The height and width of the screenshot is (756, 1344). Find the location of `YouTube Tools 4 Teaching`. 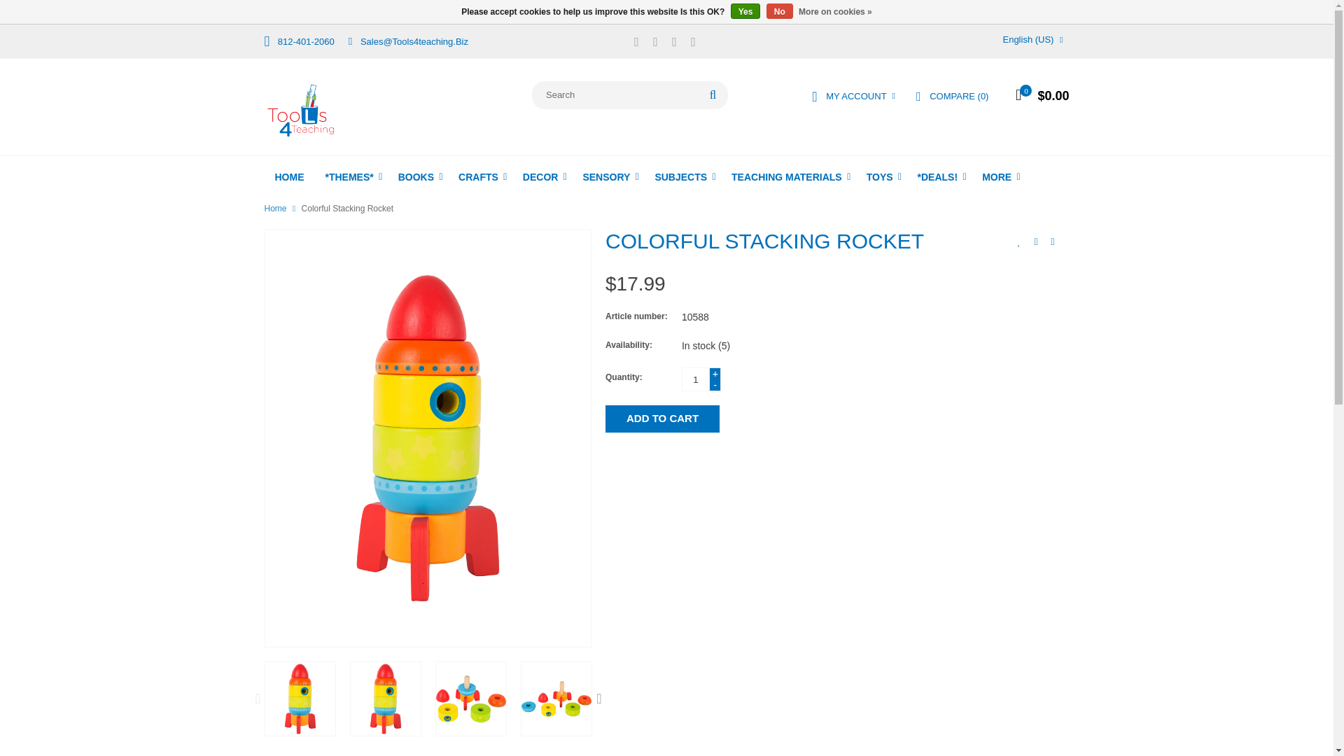

YouTube Tools 4 Teaching is located at coordinates (673, 43).